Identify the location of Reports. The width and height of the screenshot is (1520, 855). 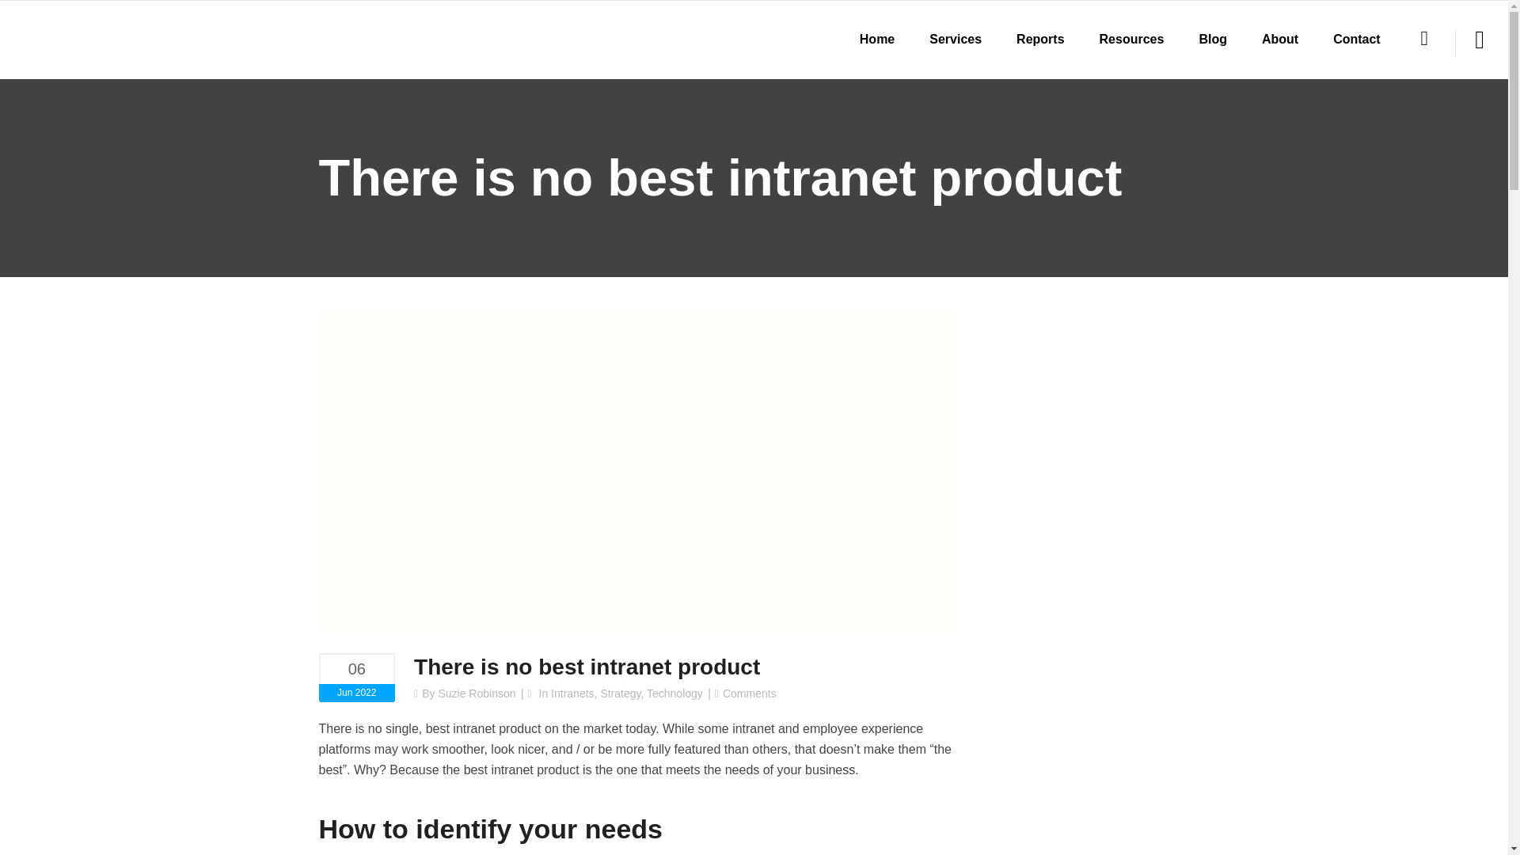
(1039, 40).